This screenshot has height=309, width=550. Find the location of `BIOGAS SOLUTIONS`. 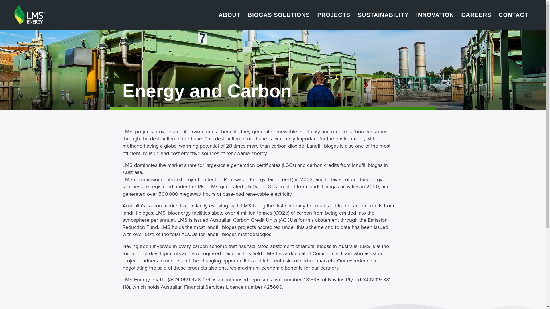

BIOGAS SOLUTIONS is located at coordinates (279, 15).